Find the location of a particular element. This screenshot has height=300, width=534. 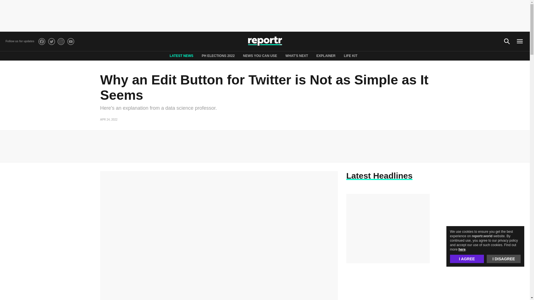

PH ELECTIONS 2022 is located at coordinates (218, 56).